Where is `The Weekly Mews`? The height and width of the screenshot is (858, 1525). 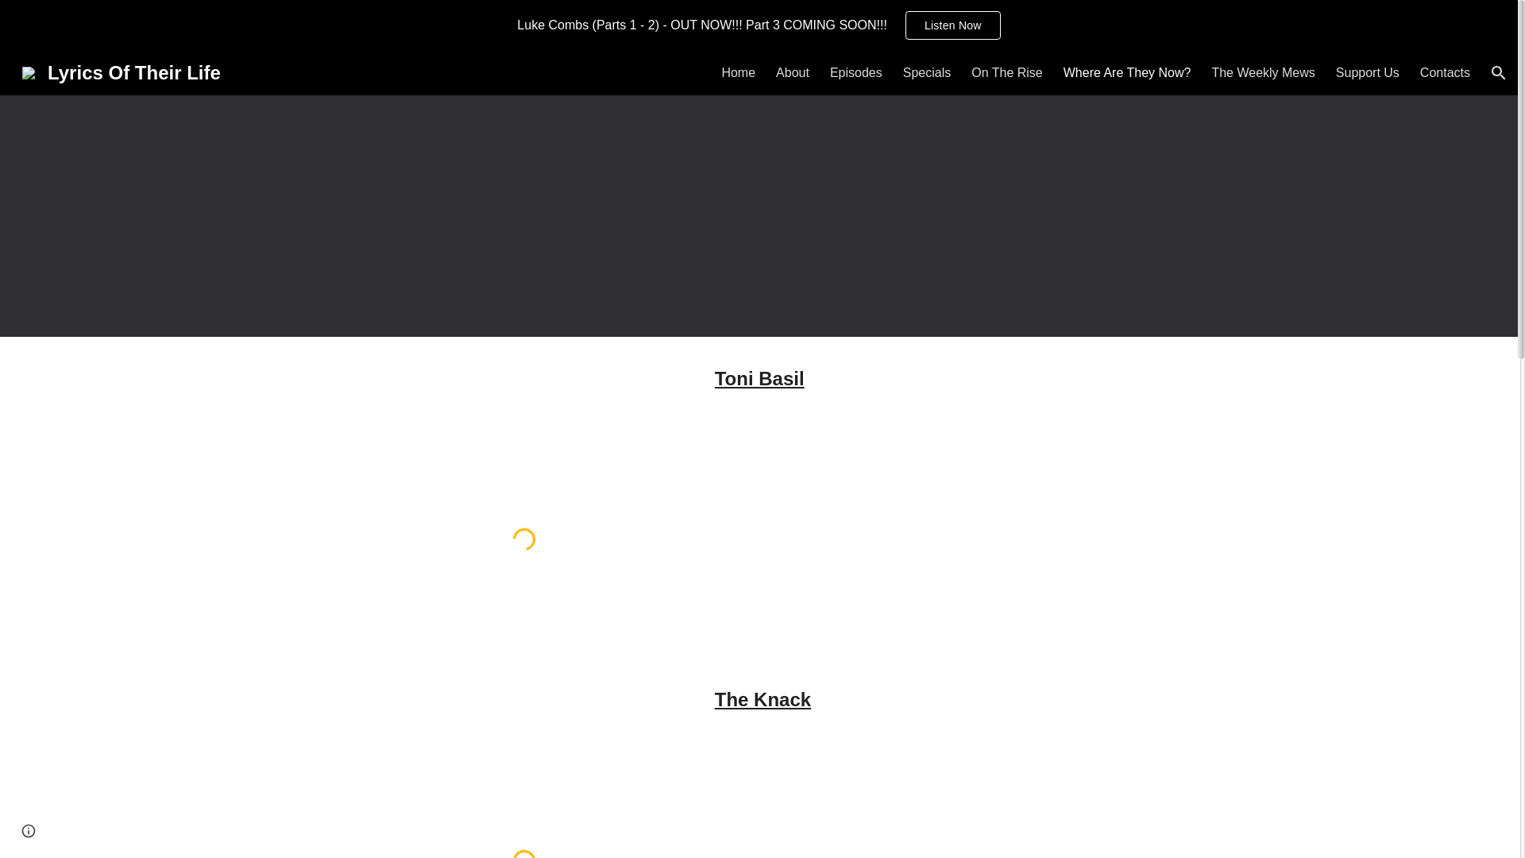 The Weekly Mews is located at coordinates (1263, 73).